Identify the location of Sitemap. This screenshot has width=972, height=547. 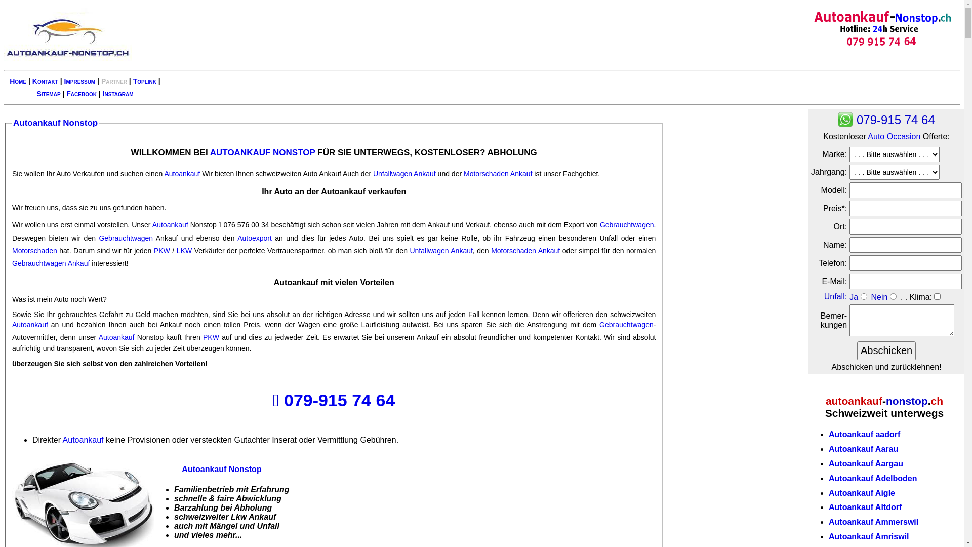
(49, 94).